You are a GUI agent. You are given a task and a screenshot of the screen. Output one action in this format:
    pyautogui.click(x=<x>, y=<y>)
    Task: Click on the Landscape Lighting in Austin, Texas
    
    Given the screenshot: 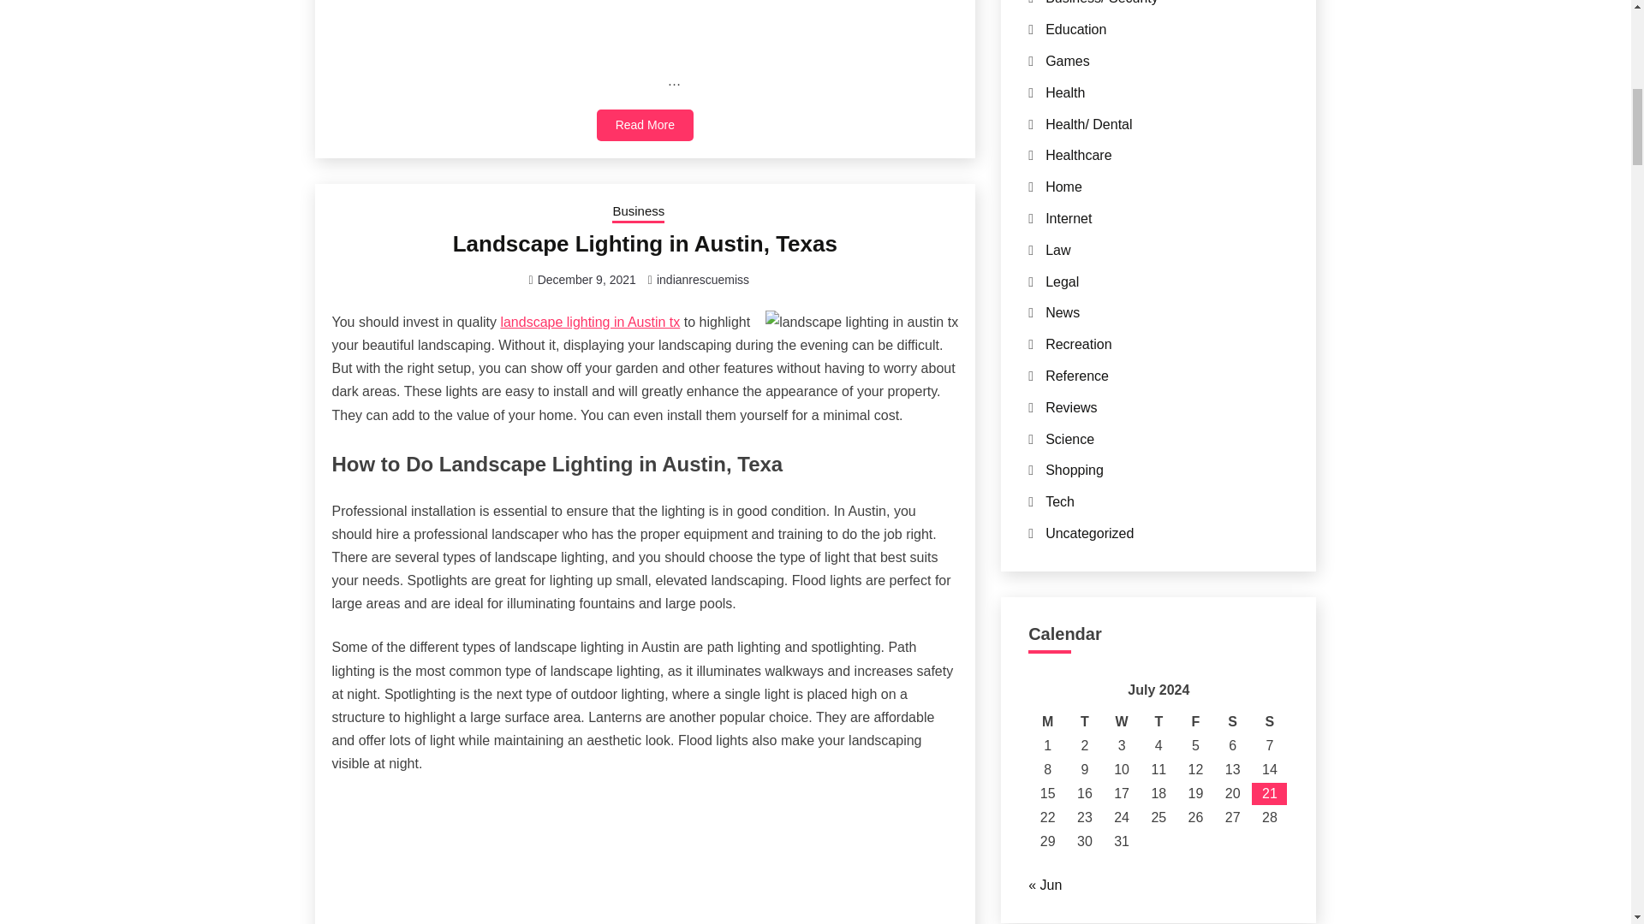 What is the action you would take?
    pyautogui.click(x=645, y=244)
    